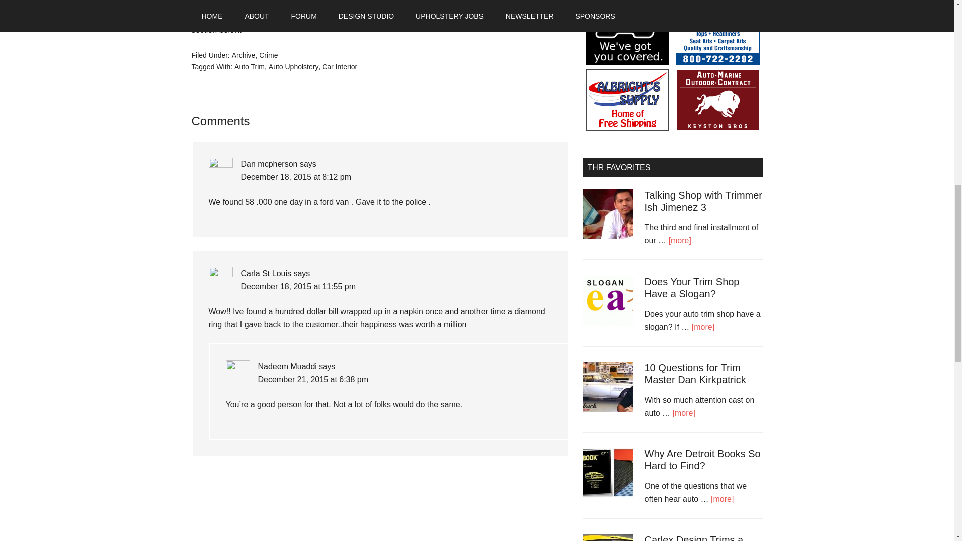 The image size is (962, 541). Describe the element at coordinates (244, 55) in the screenshot. I see `Archive` at that location.